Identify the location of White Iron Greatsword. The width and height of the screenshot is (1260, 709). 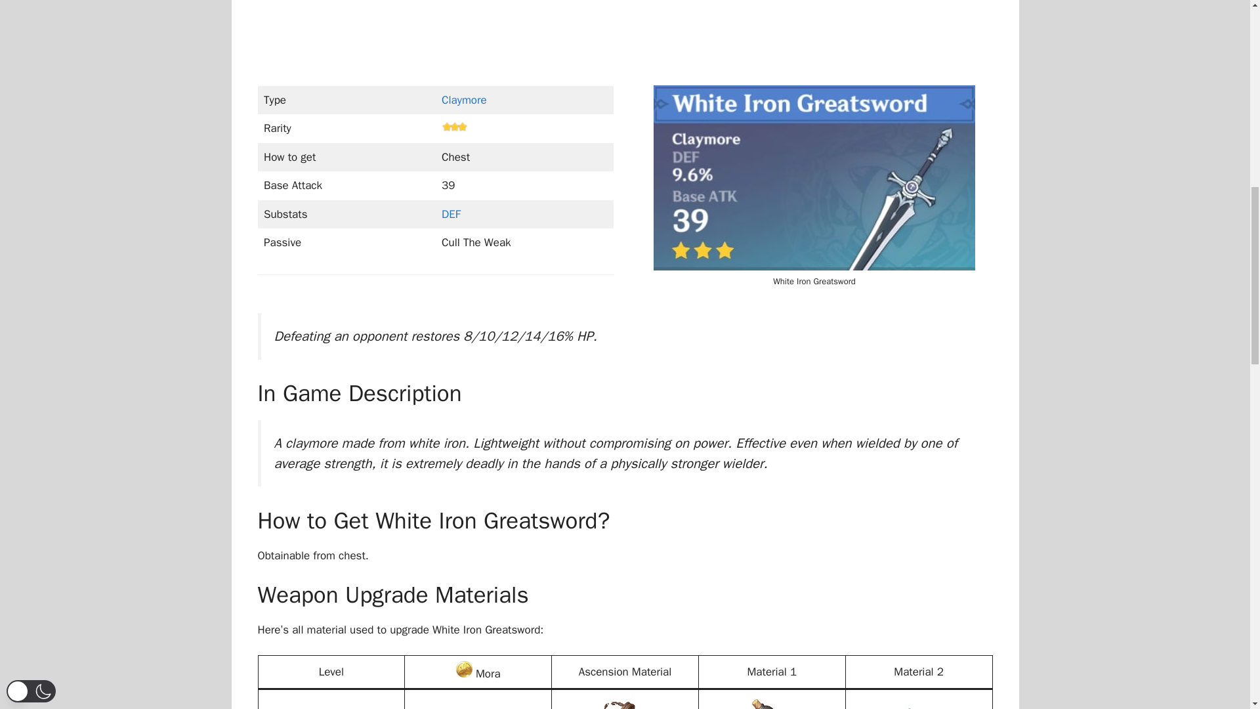
(465, 669).